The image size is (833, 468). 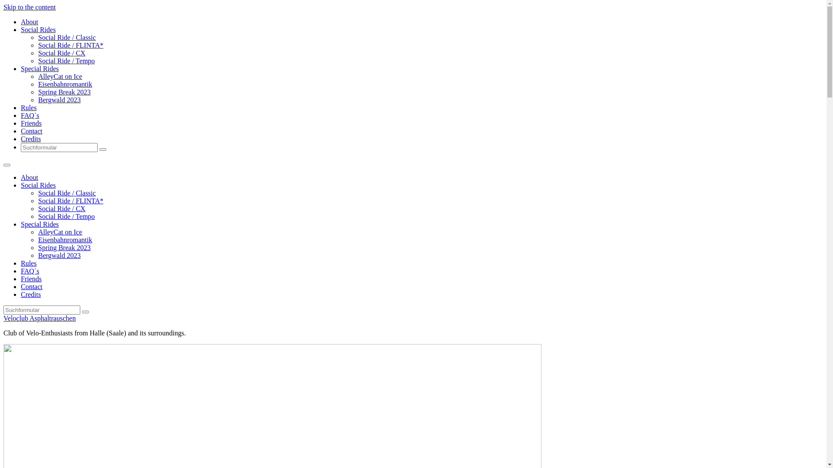 What do you see at coordinates (40, 224) in the screenshot?
I see `Special Rides` at bounding box center [40, 224].